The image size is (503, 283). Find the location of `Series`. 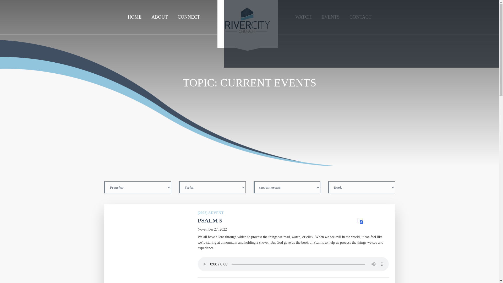

Series is located at coordinates (212, 187).